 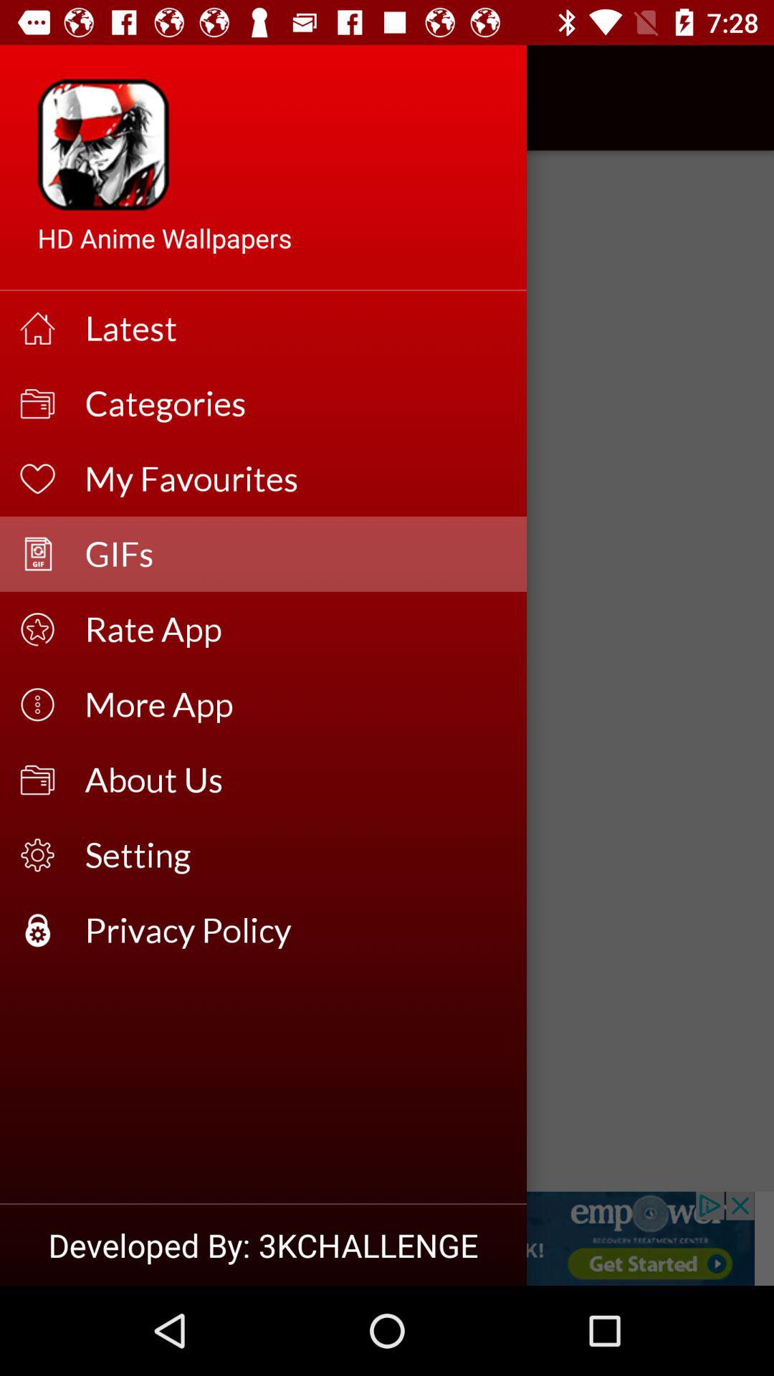 I want to click on scroll until the my favourites, so click(x=297, y=479).